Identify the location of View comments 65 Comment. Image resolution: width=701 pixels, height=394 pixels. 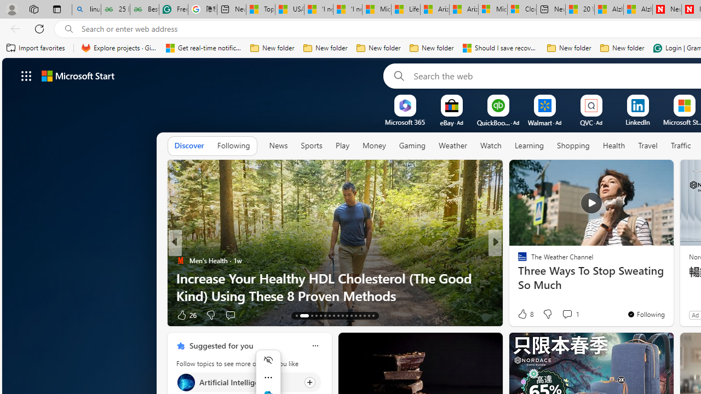
(572, 314).